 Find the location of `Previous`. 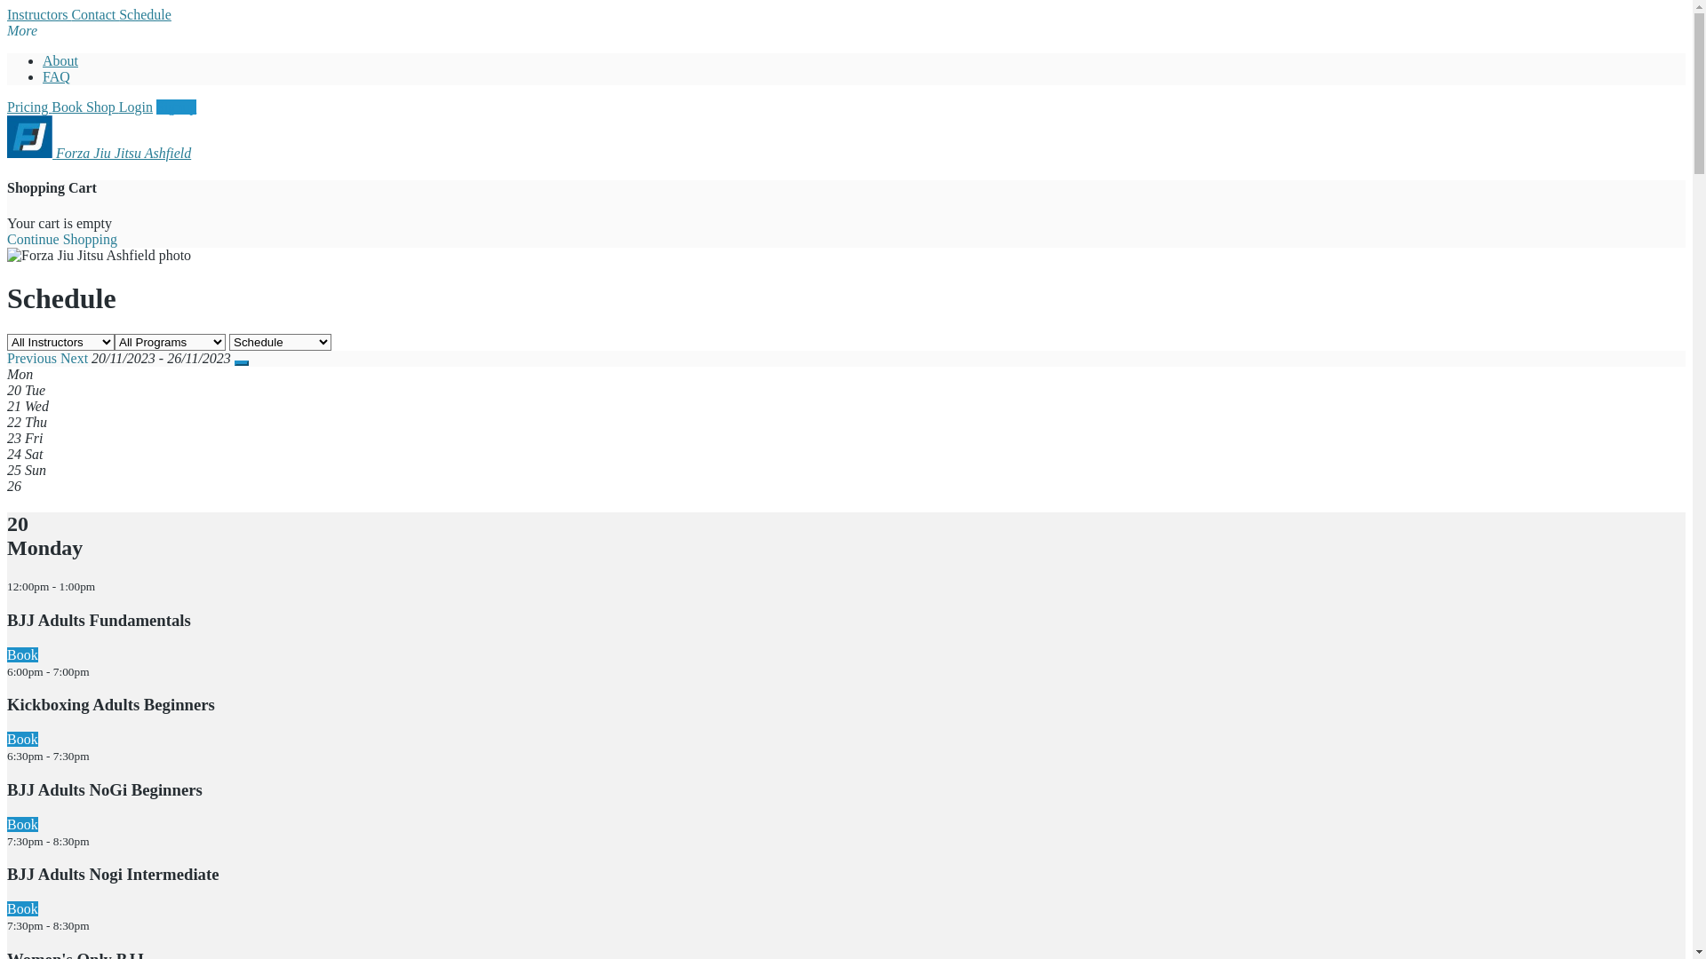

Previous is located at coordinates (32, 359).